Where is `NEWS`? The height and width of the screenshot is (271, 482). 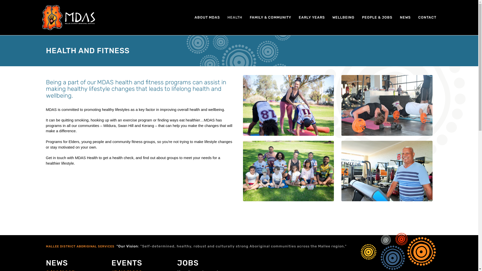 NEWS is located at coordinates (405, 18).